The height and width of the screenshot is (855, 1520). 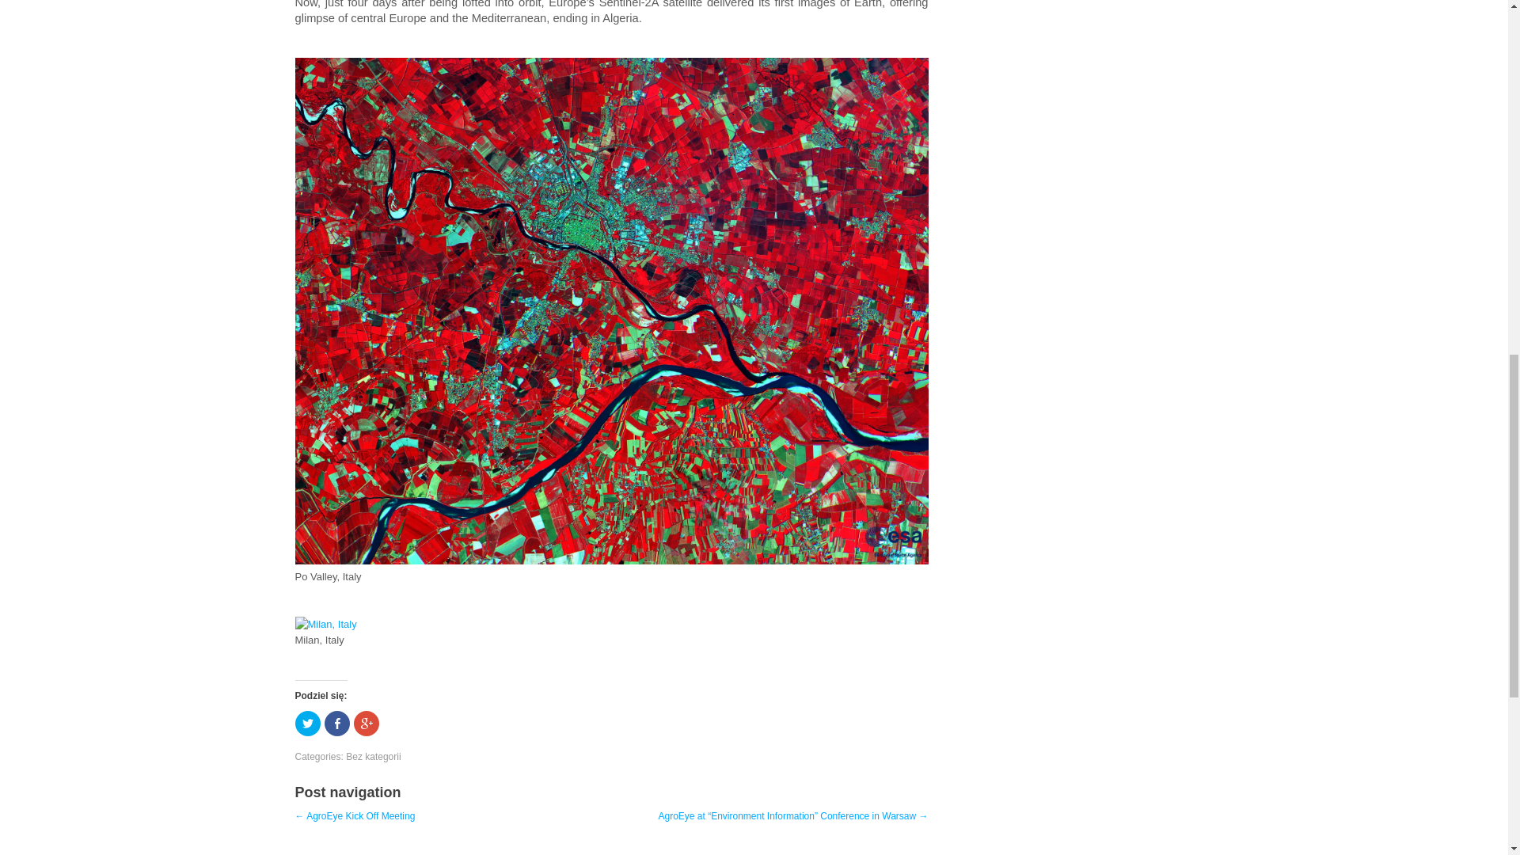 I want to click on Bez kategorii, so click(x=374, y=757).